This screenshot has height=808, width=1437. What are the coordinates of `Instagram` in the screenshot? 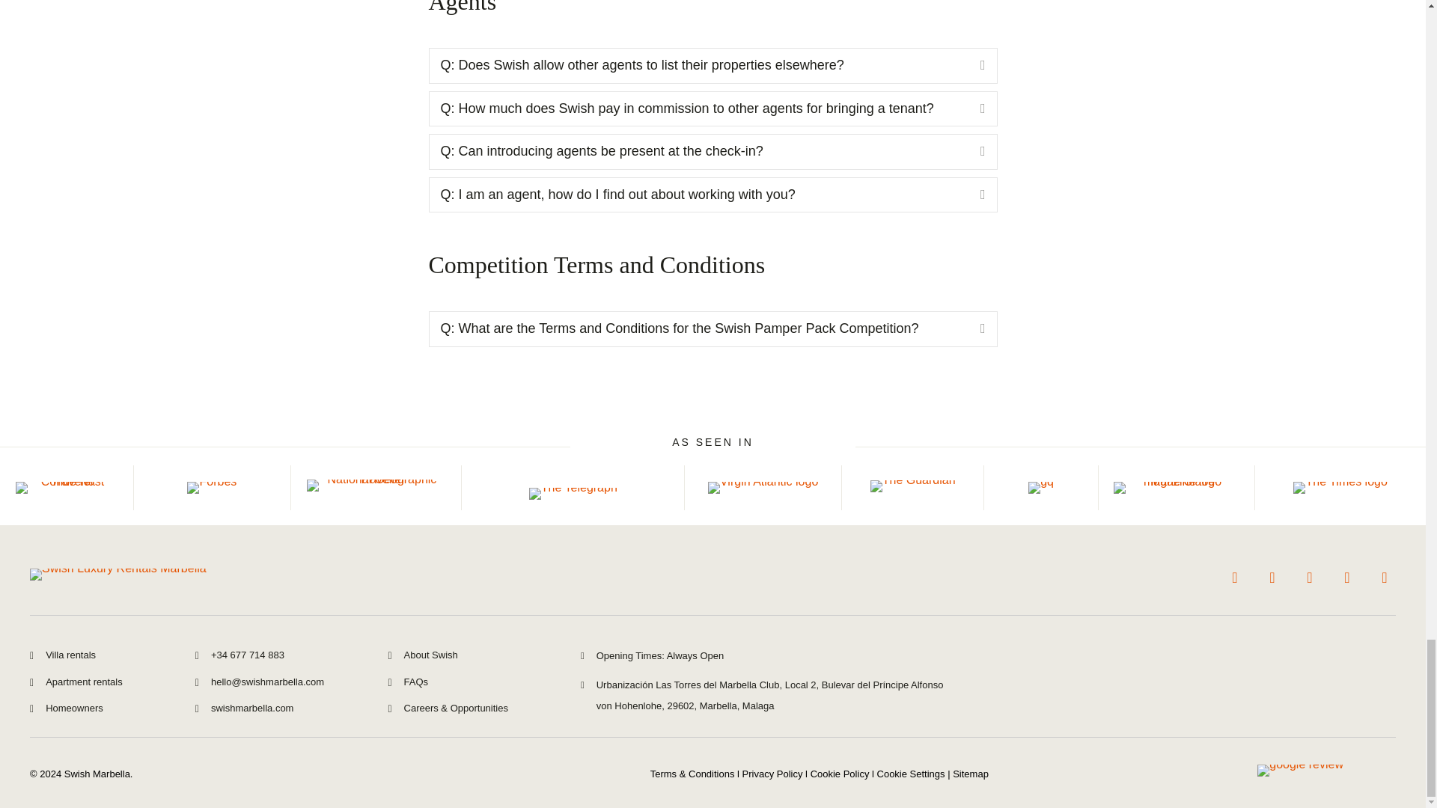 It's located at (1272, 578).